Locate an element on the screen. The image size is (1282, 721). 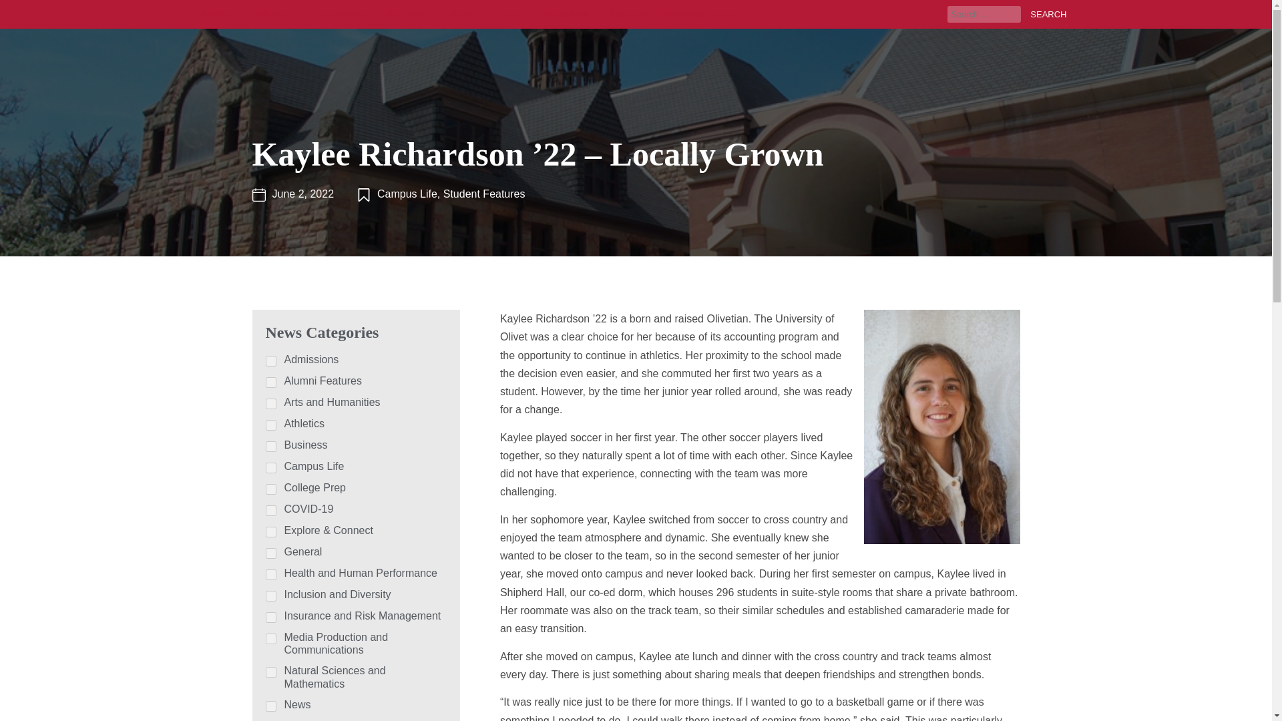
172 is located at coordinates (271, 595).